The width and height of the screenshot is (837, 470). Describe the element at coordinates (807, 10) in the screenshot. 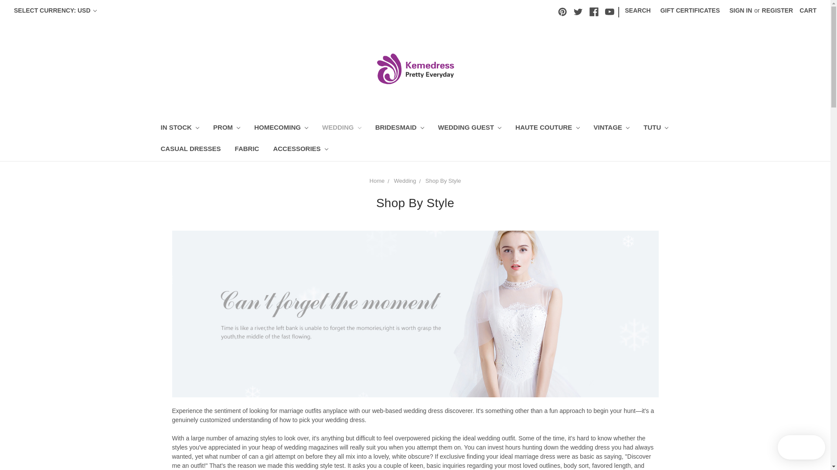

I see `CART` at that location.